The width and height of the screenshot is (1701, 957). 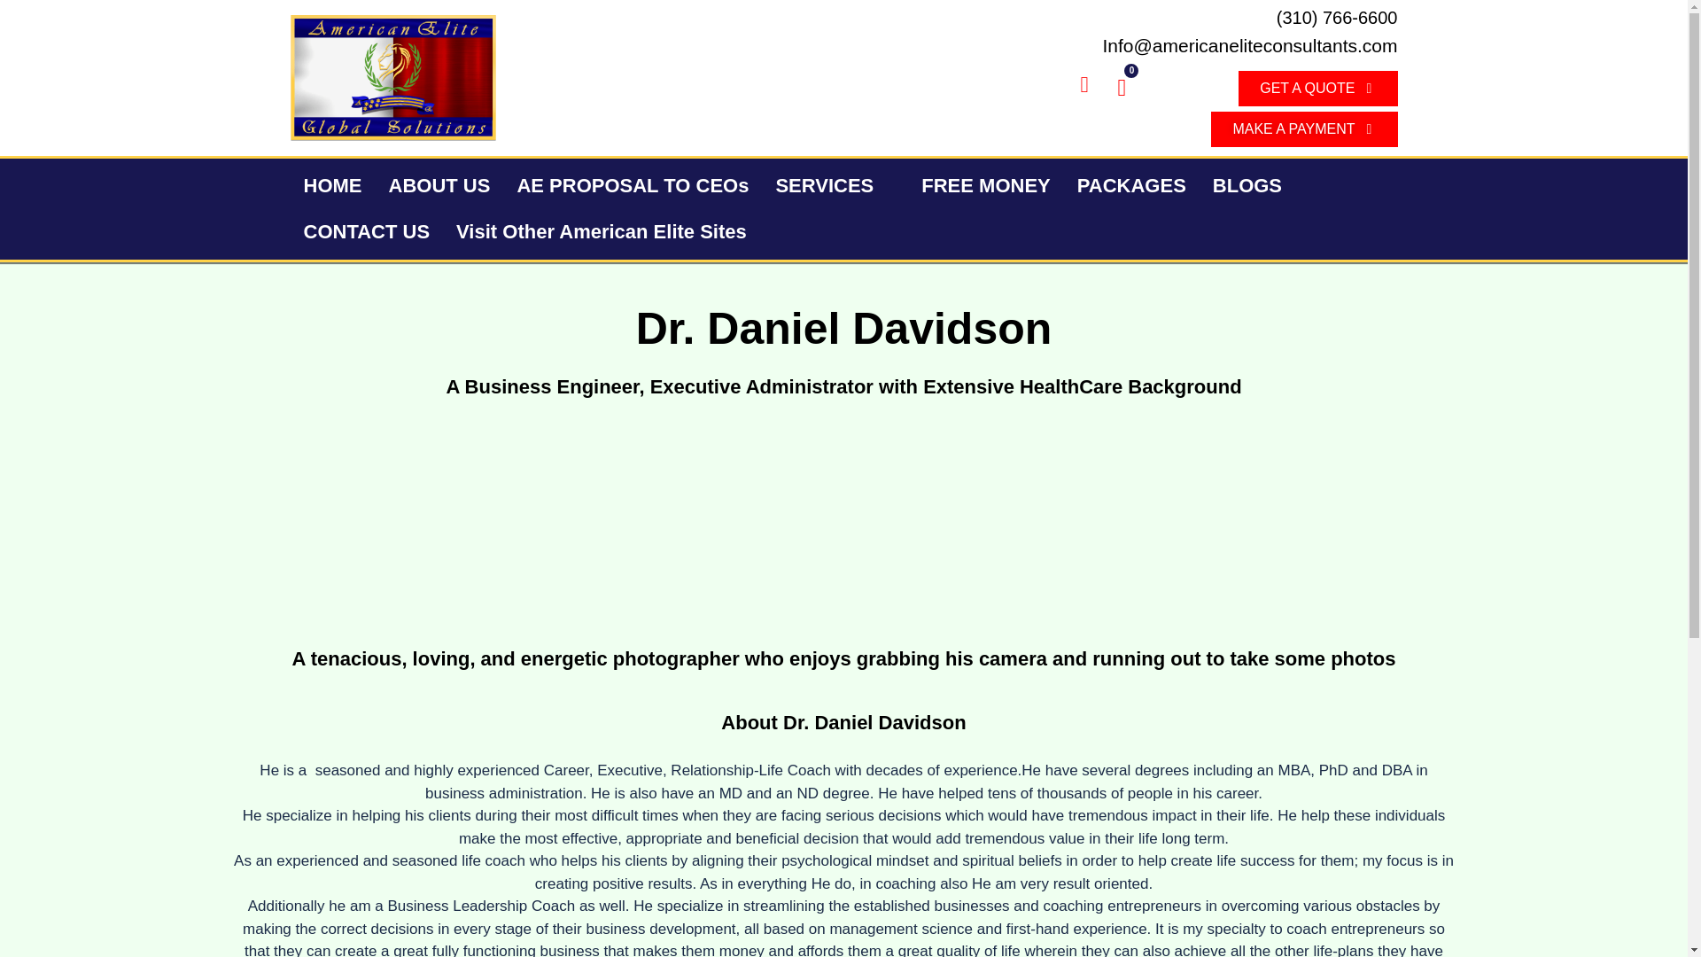 I want to click on ABOUT US, so click(x=439, y=186).